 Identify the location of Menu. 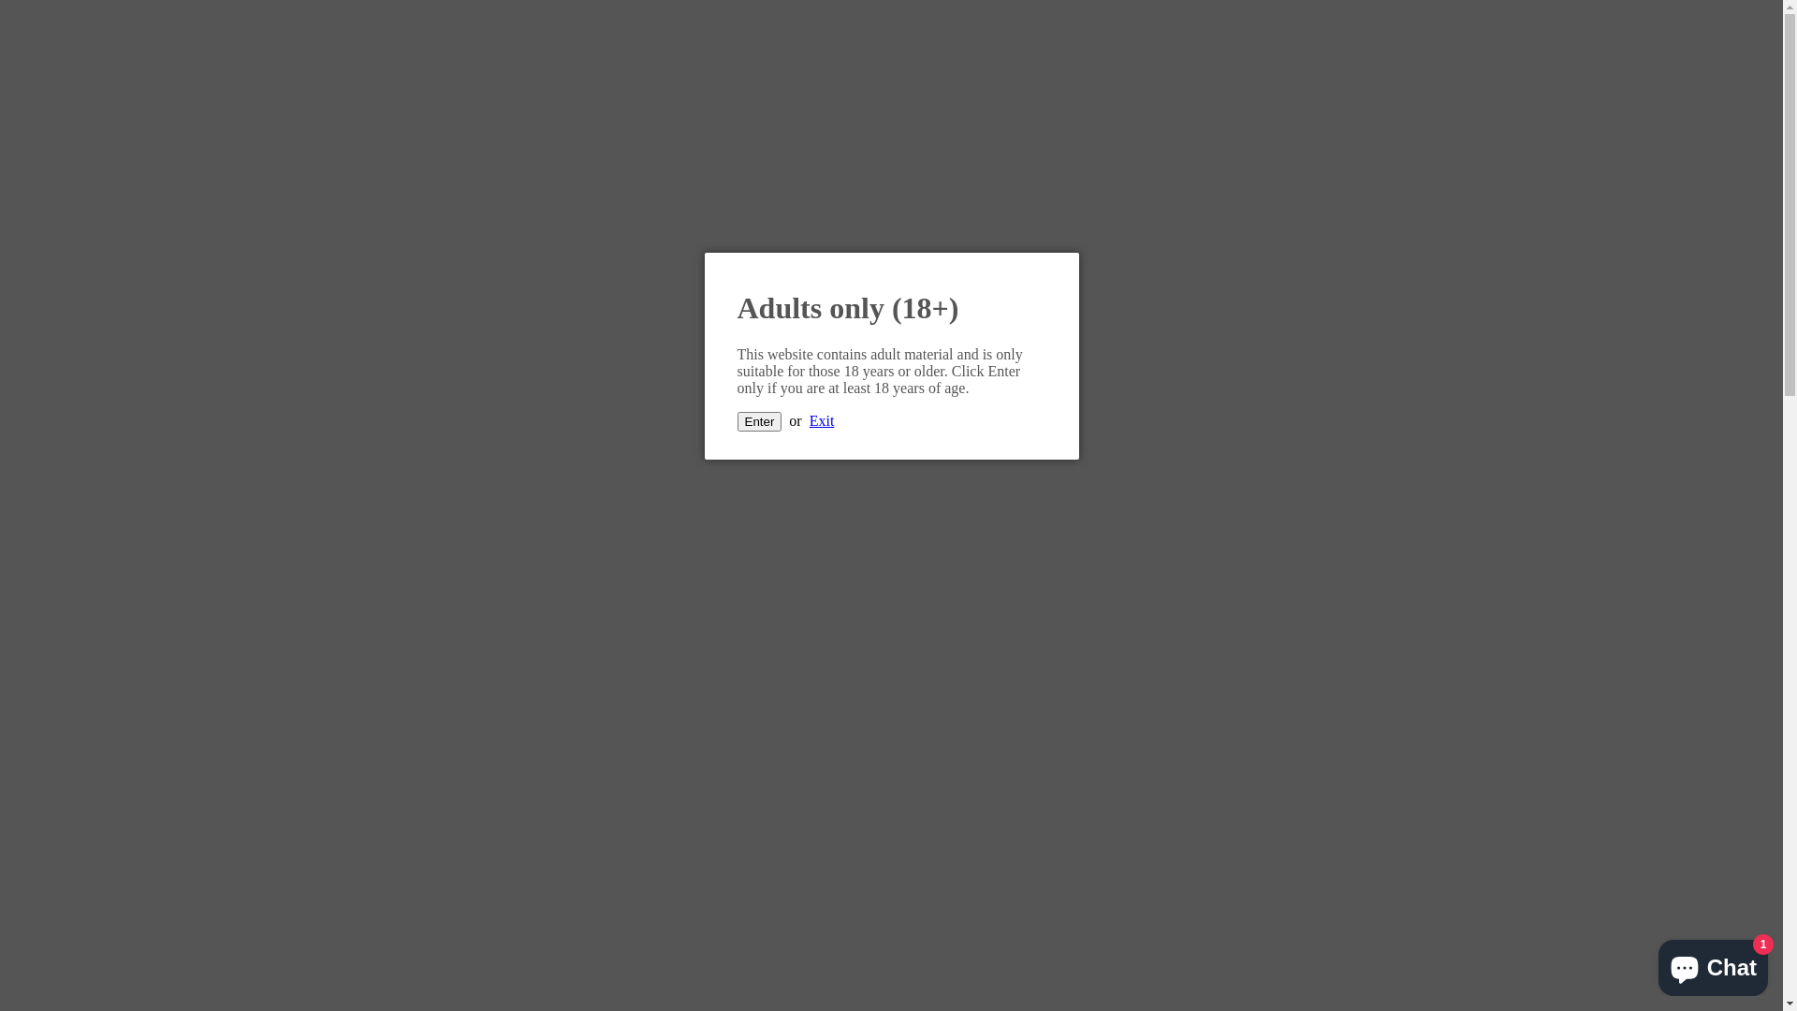
(24, 15).